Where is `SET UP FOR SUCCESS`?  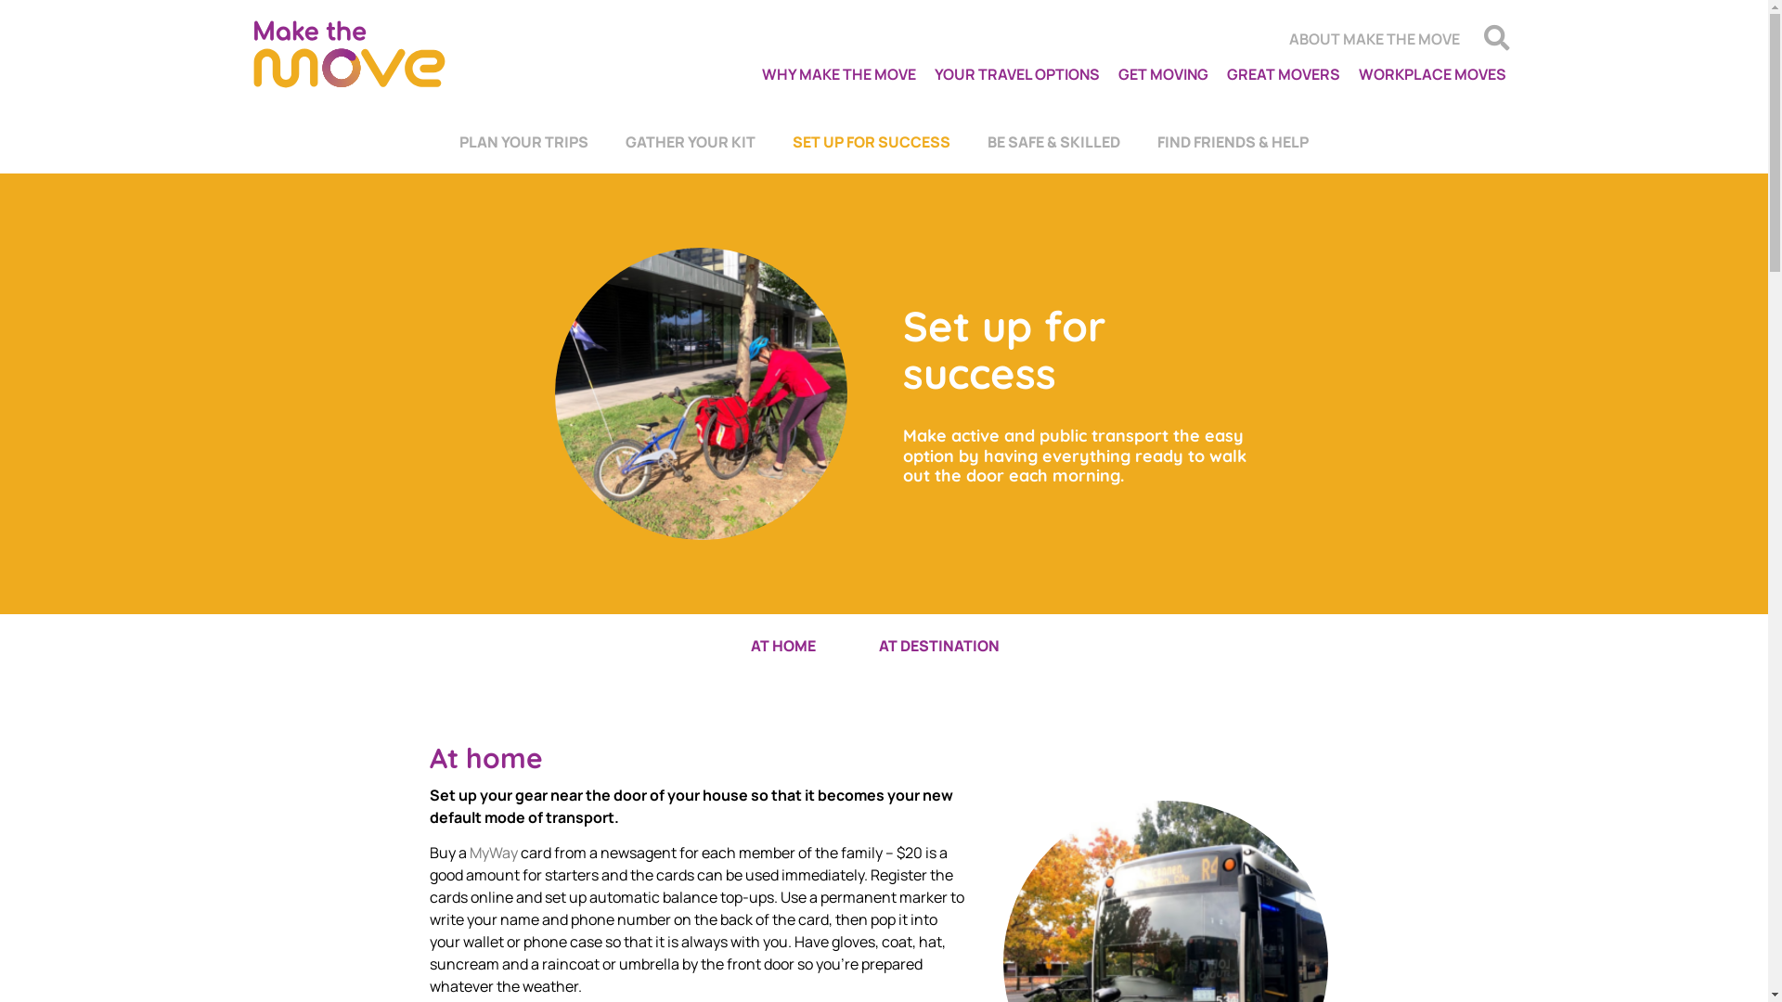 SET UP FOR SUCCESS is located at coordinates (872, 142).